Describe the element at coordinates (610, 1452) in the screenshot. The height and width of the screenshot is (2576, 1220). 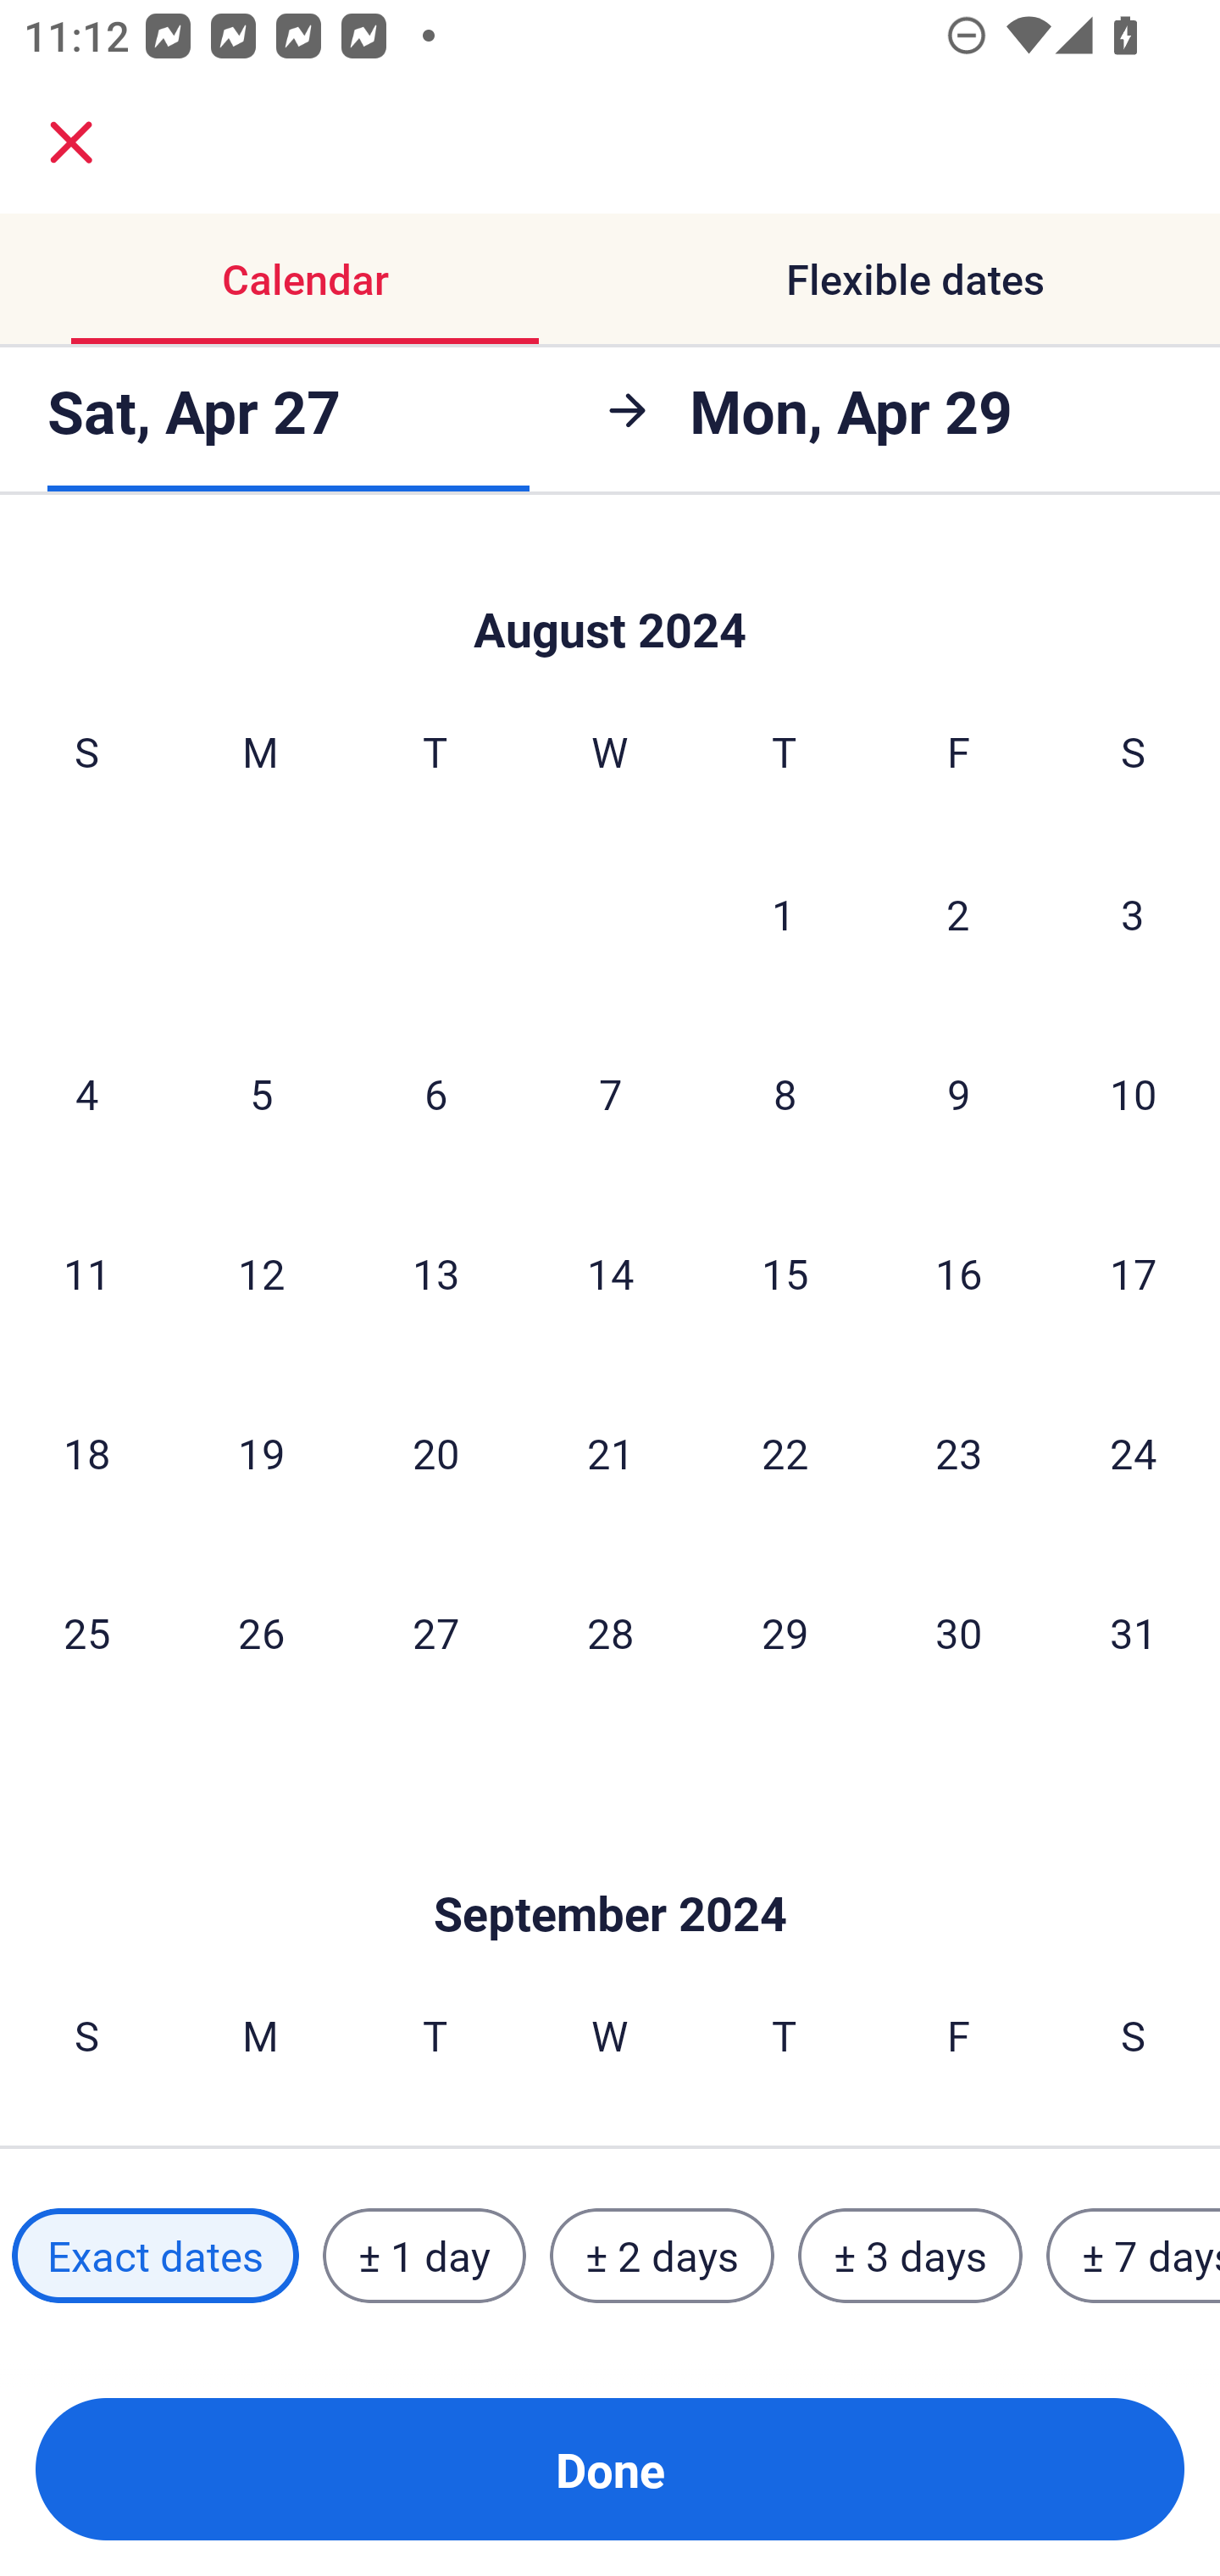
I see `21 Wednesday, August 21, 2024` at that location.